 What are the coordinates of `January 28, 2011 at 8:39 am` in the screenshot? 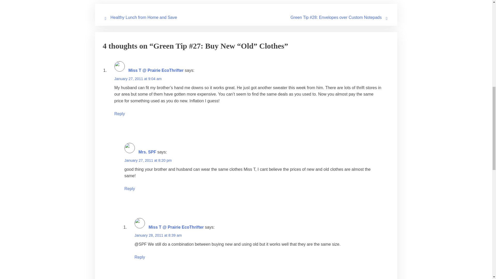 It's located at (158, 235).